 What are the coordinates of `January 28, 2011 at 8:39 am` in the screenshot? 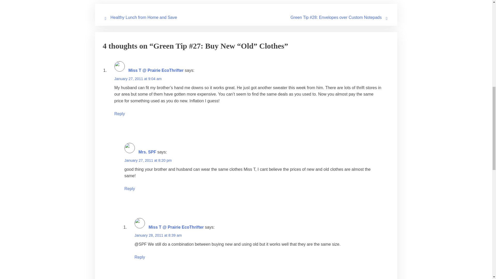 It's located at (158, 235).